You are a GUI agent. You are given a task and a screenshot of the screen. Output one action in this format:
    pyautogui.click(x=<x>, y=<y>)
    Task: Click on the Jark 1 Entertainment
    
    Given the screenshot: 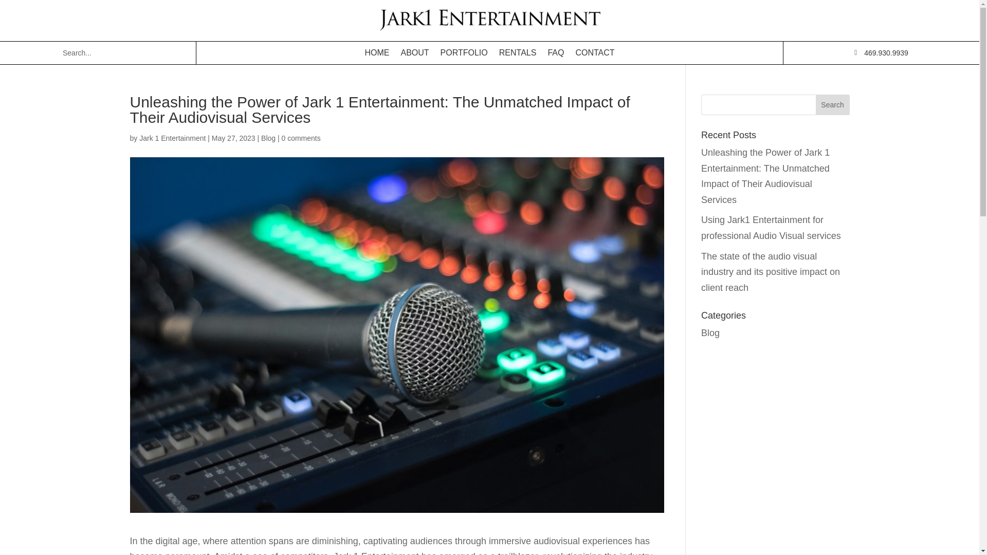 What is the action you would take?
    pyautogui.click(x=172, y=138)
    